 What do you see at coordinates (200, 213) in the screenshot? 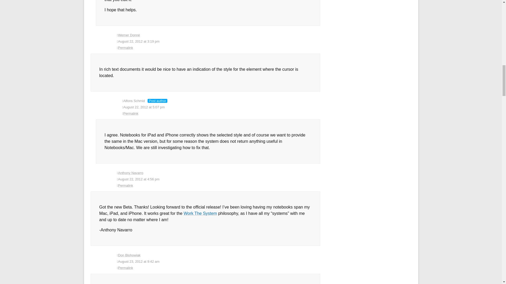
I see `Work The System` at bounding box center [200, 213].